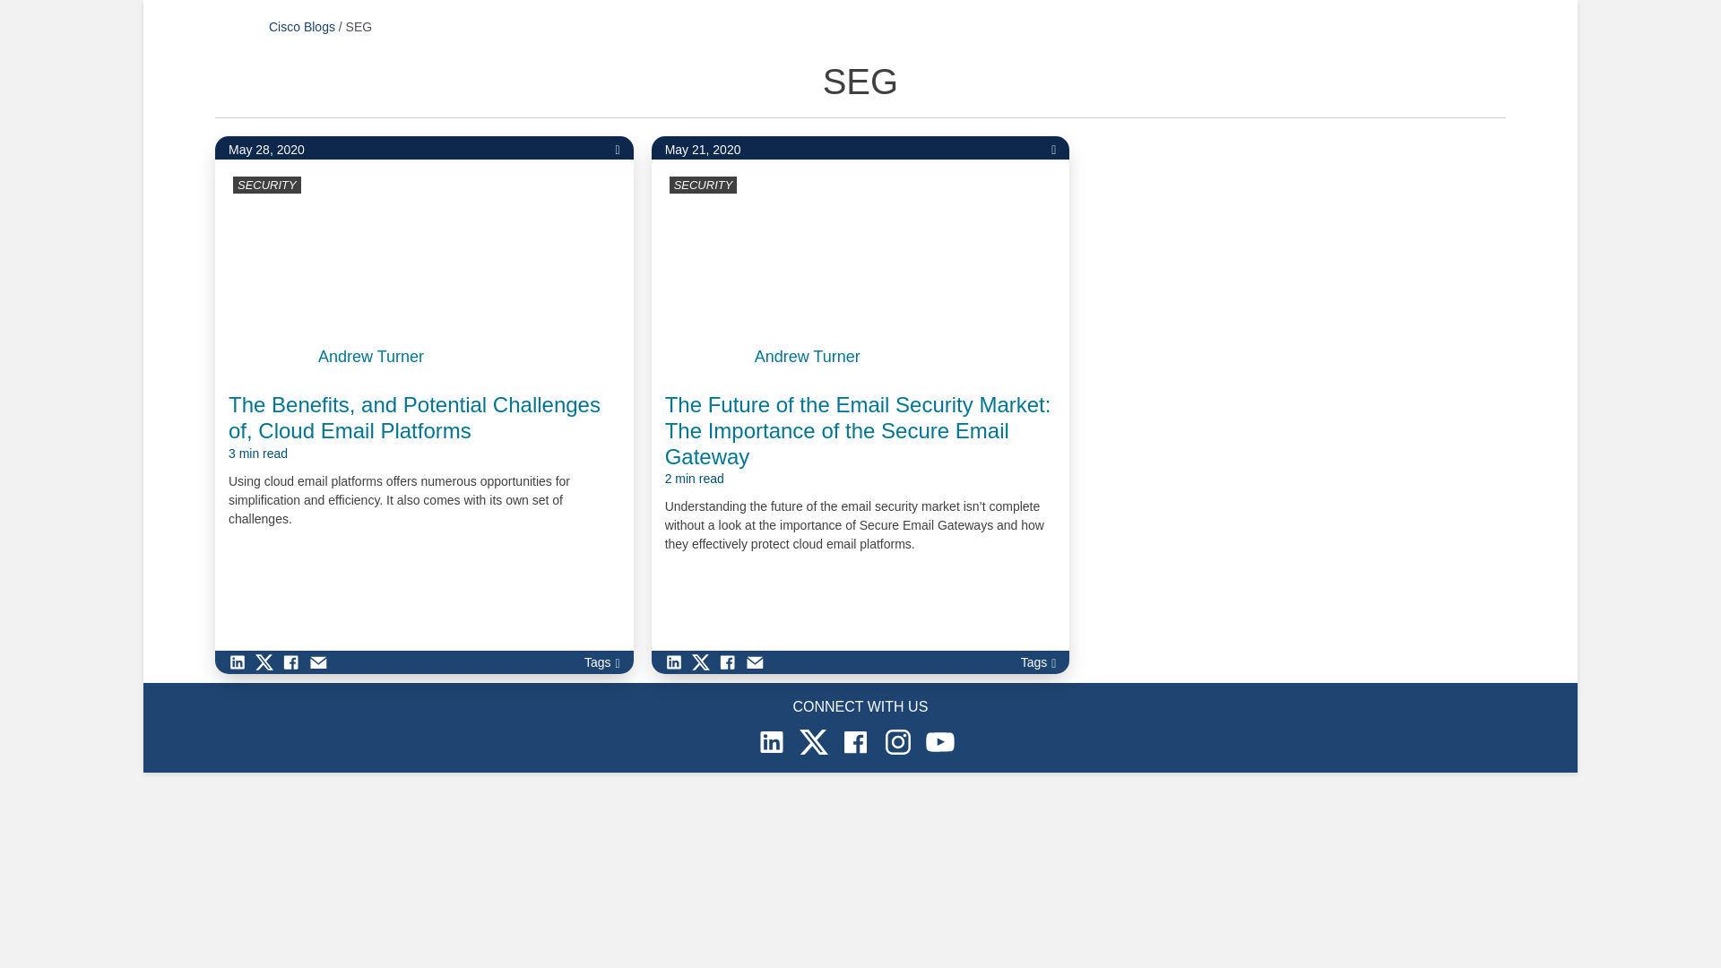 Image resolution: width=1721 pixels, height=968 pixels. What do you see at coordinates (703, 185) in the screenshot?
I see `SECURITY` at bounding box center [703, 185].